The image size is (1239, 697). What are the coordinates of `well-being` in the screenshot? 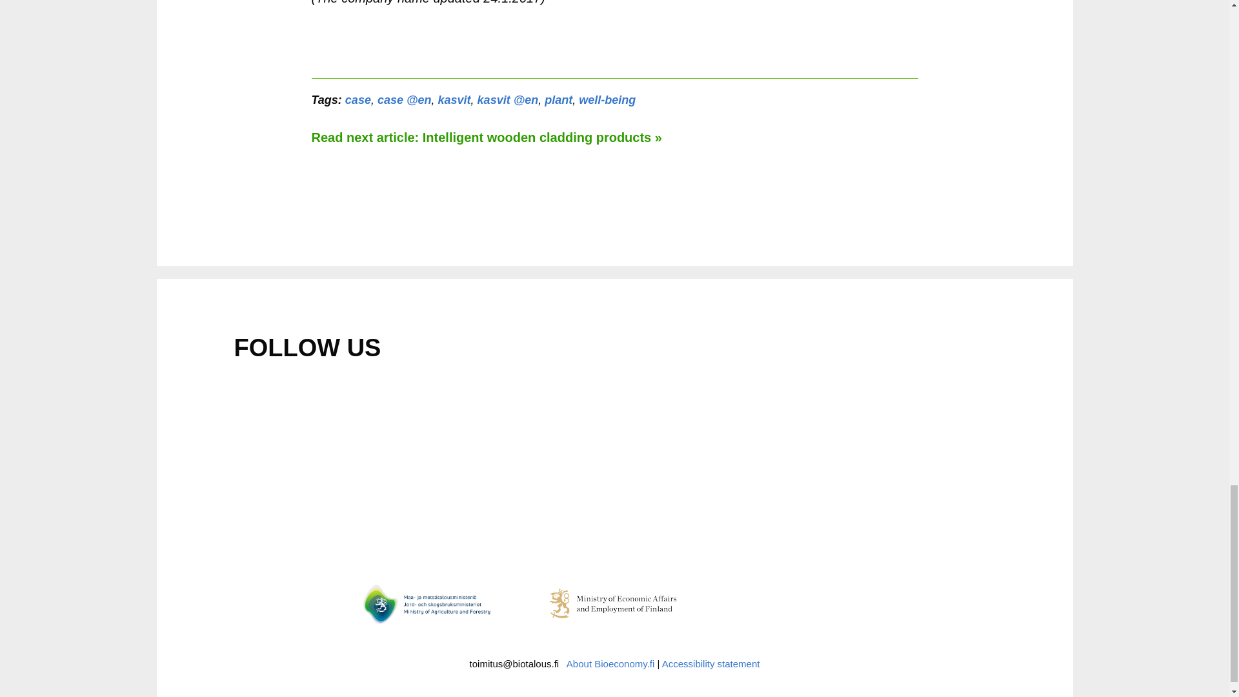 It's located at (607, 99).